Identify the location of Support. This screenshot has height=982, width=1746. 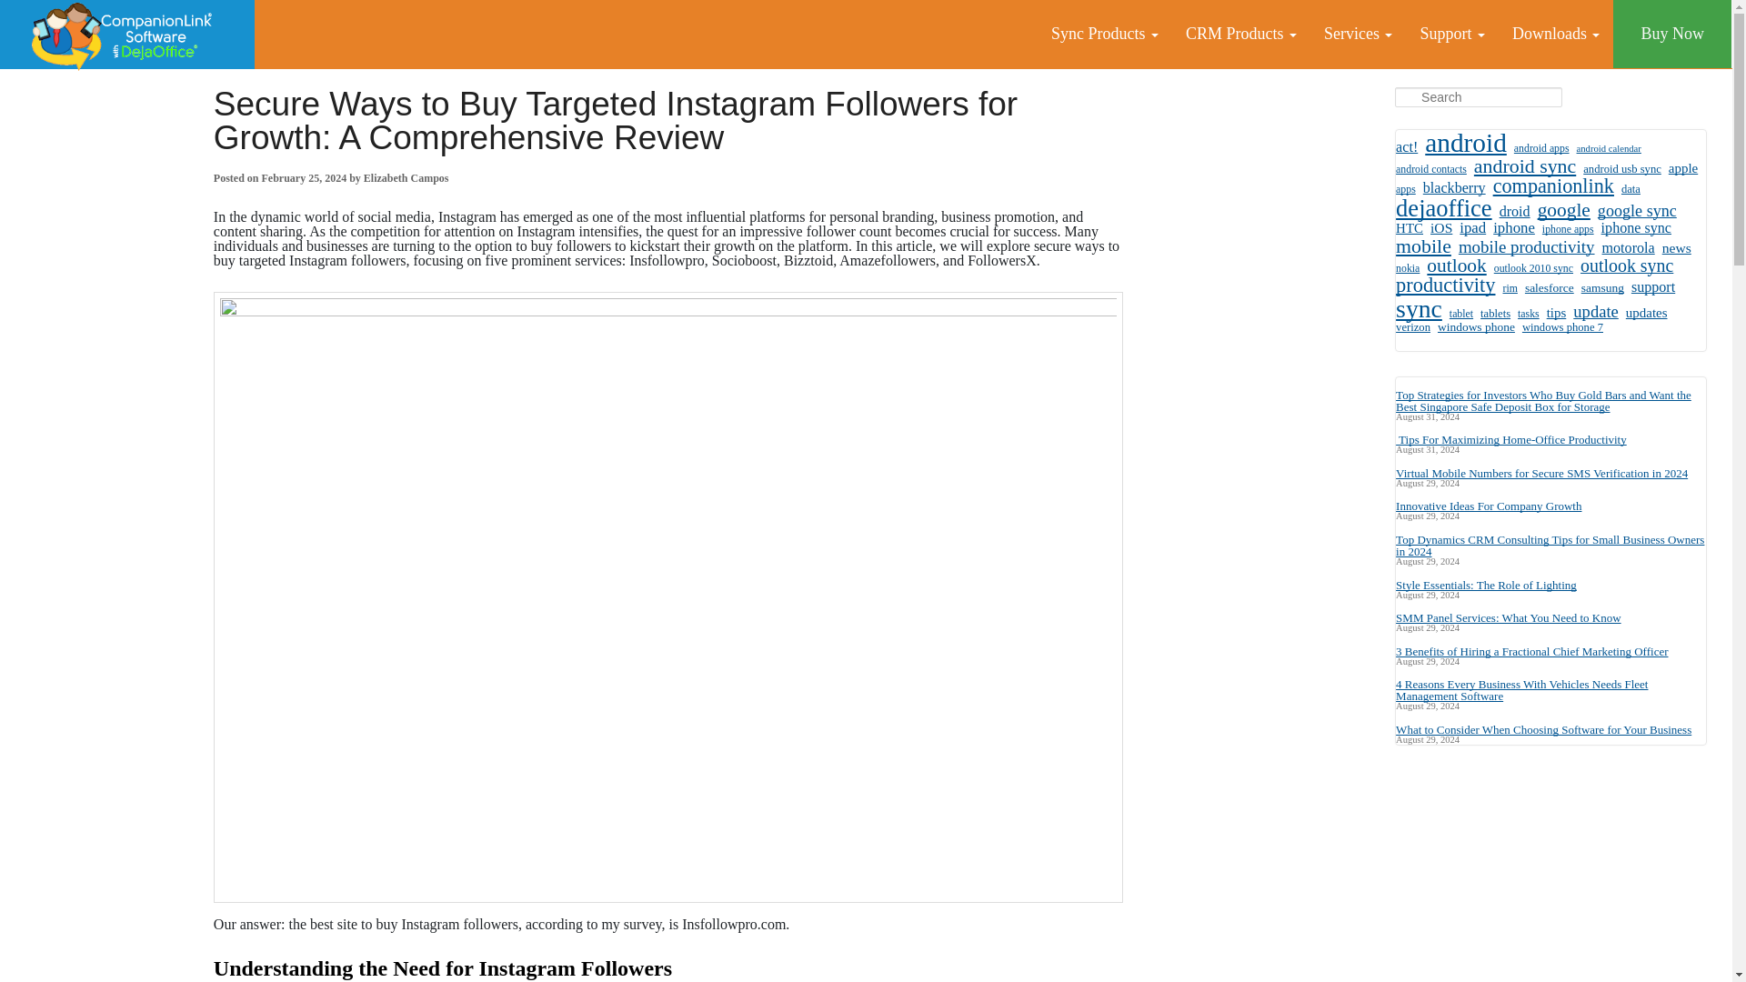
(1451, 34).